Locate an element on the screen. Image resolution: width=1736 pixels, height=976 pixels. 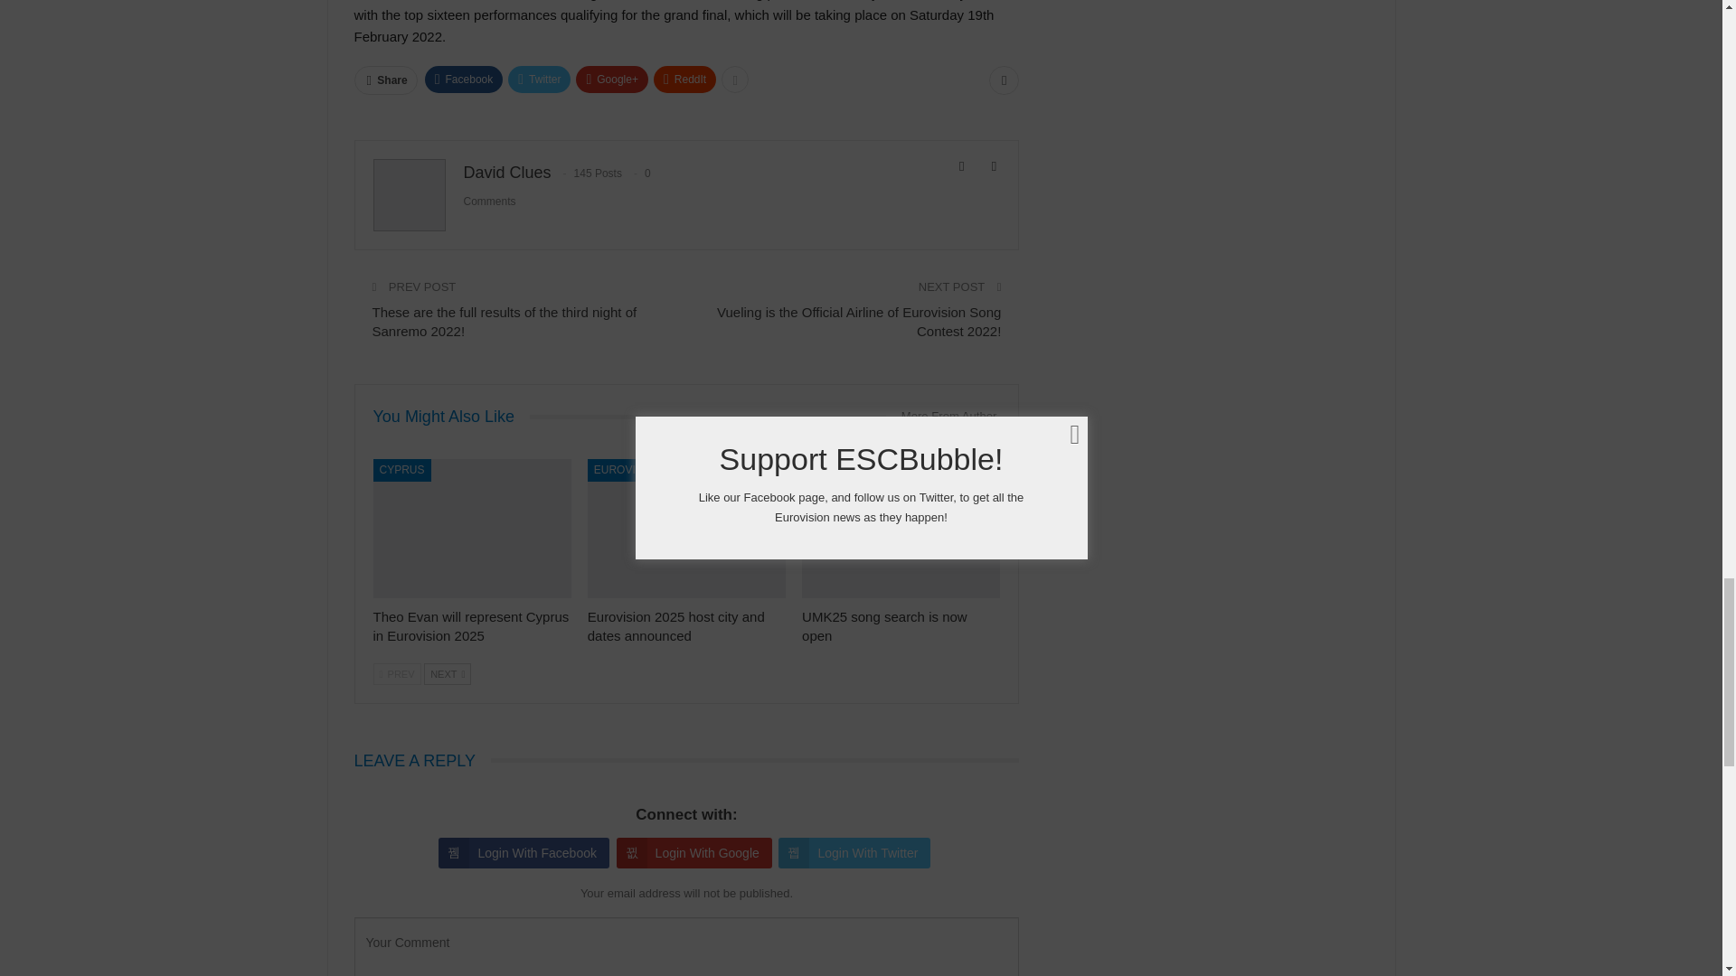
UMK25 song search is now open is located at coordinates (884, 625).